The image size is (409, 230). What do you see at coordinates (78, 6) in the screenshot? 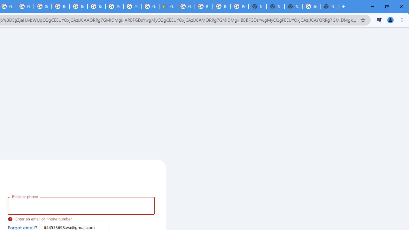
I see `Browse Chrome as a guest - Computer - Google Chrome Help` at bounding box center [78, 6].